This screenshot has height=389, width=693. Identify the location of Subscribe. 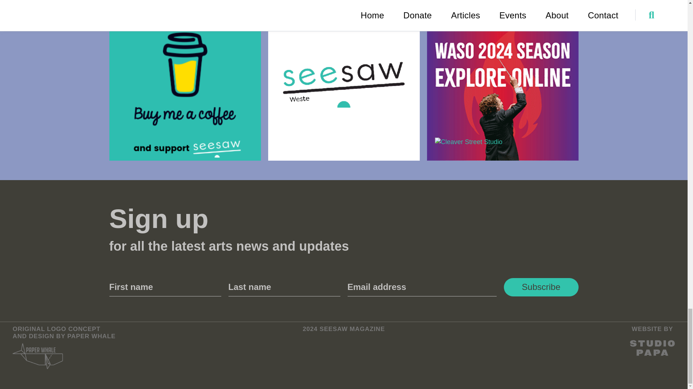
(541, 287).